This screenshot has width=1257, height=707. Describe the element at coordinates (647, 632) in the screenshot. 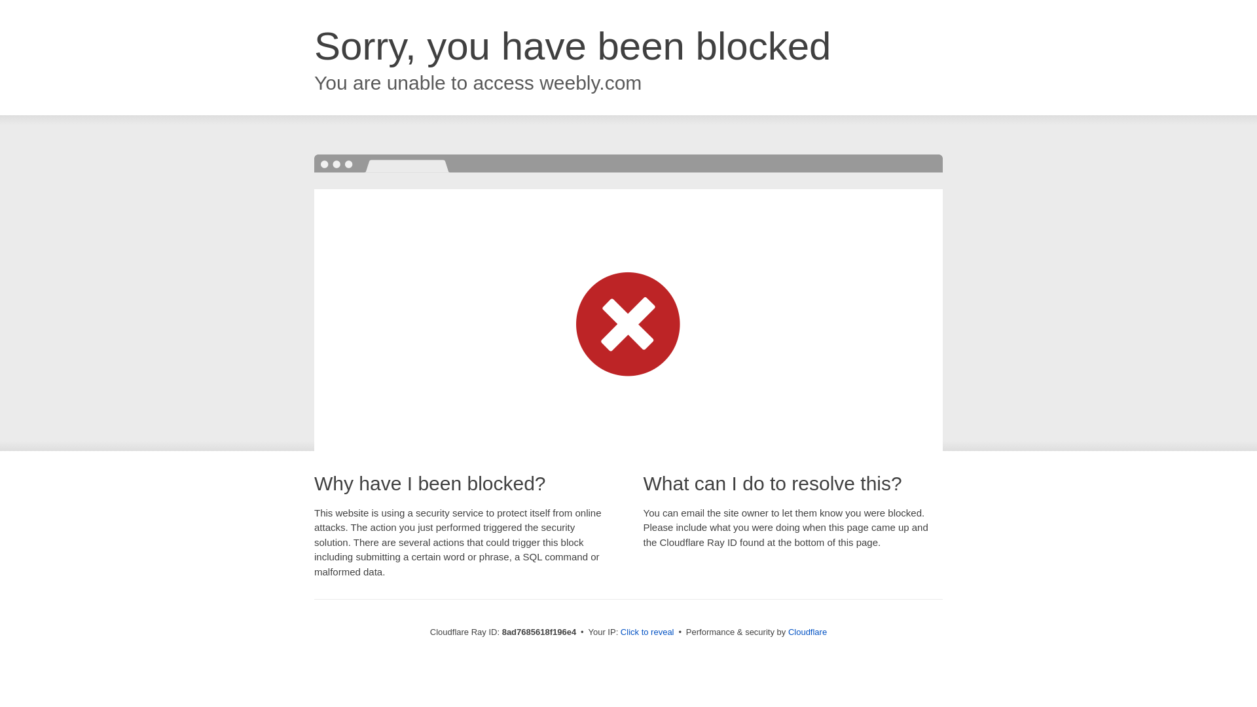

I see `Click to reveal` at that location.